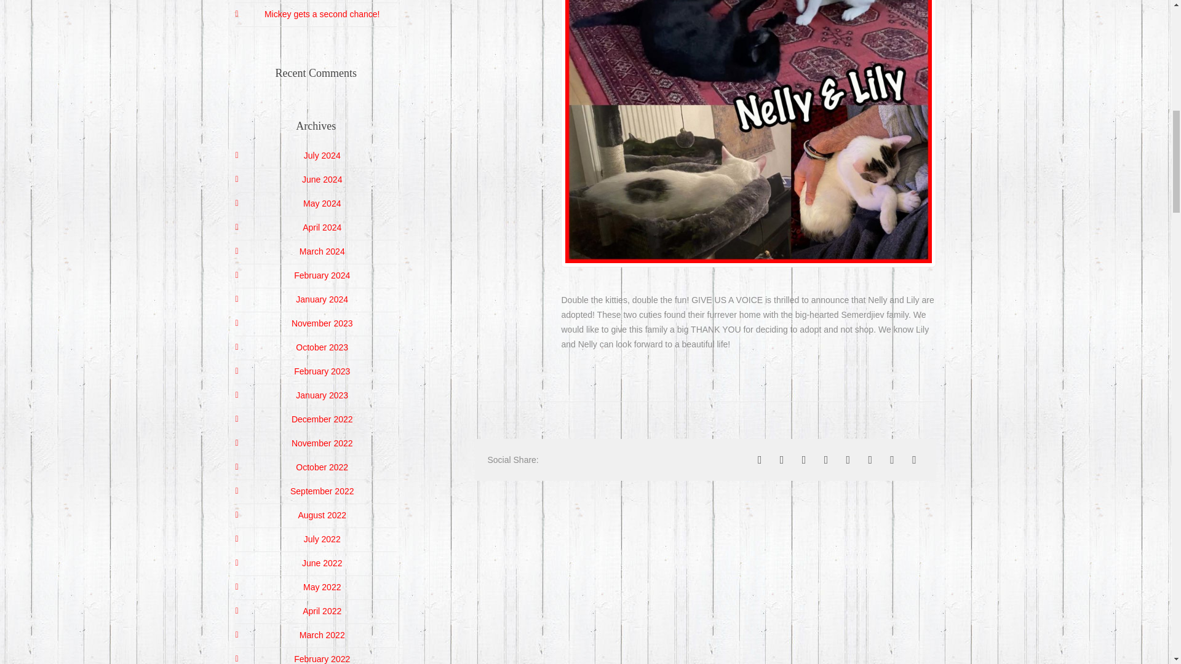 This screenshot has height=664, width=1181. I want to click on Mickey gets a second chance!, so click(322, 14).